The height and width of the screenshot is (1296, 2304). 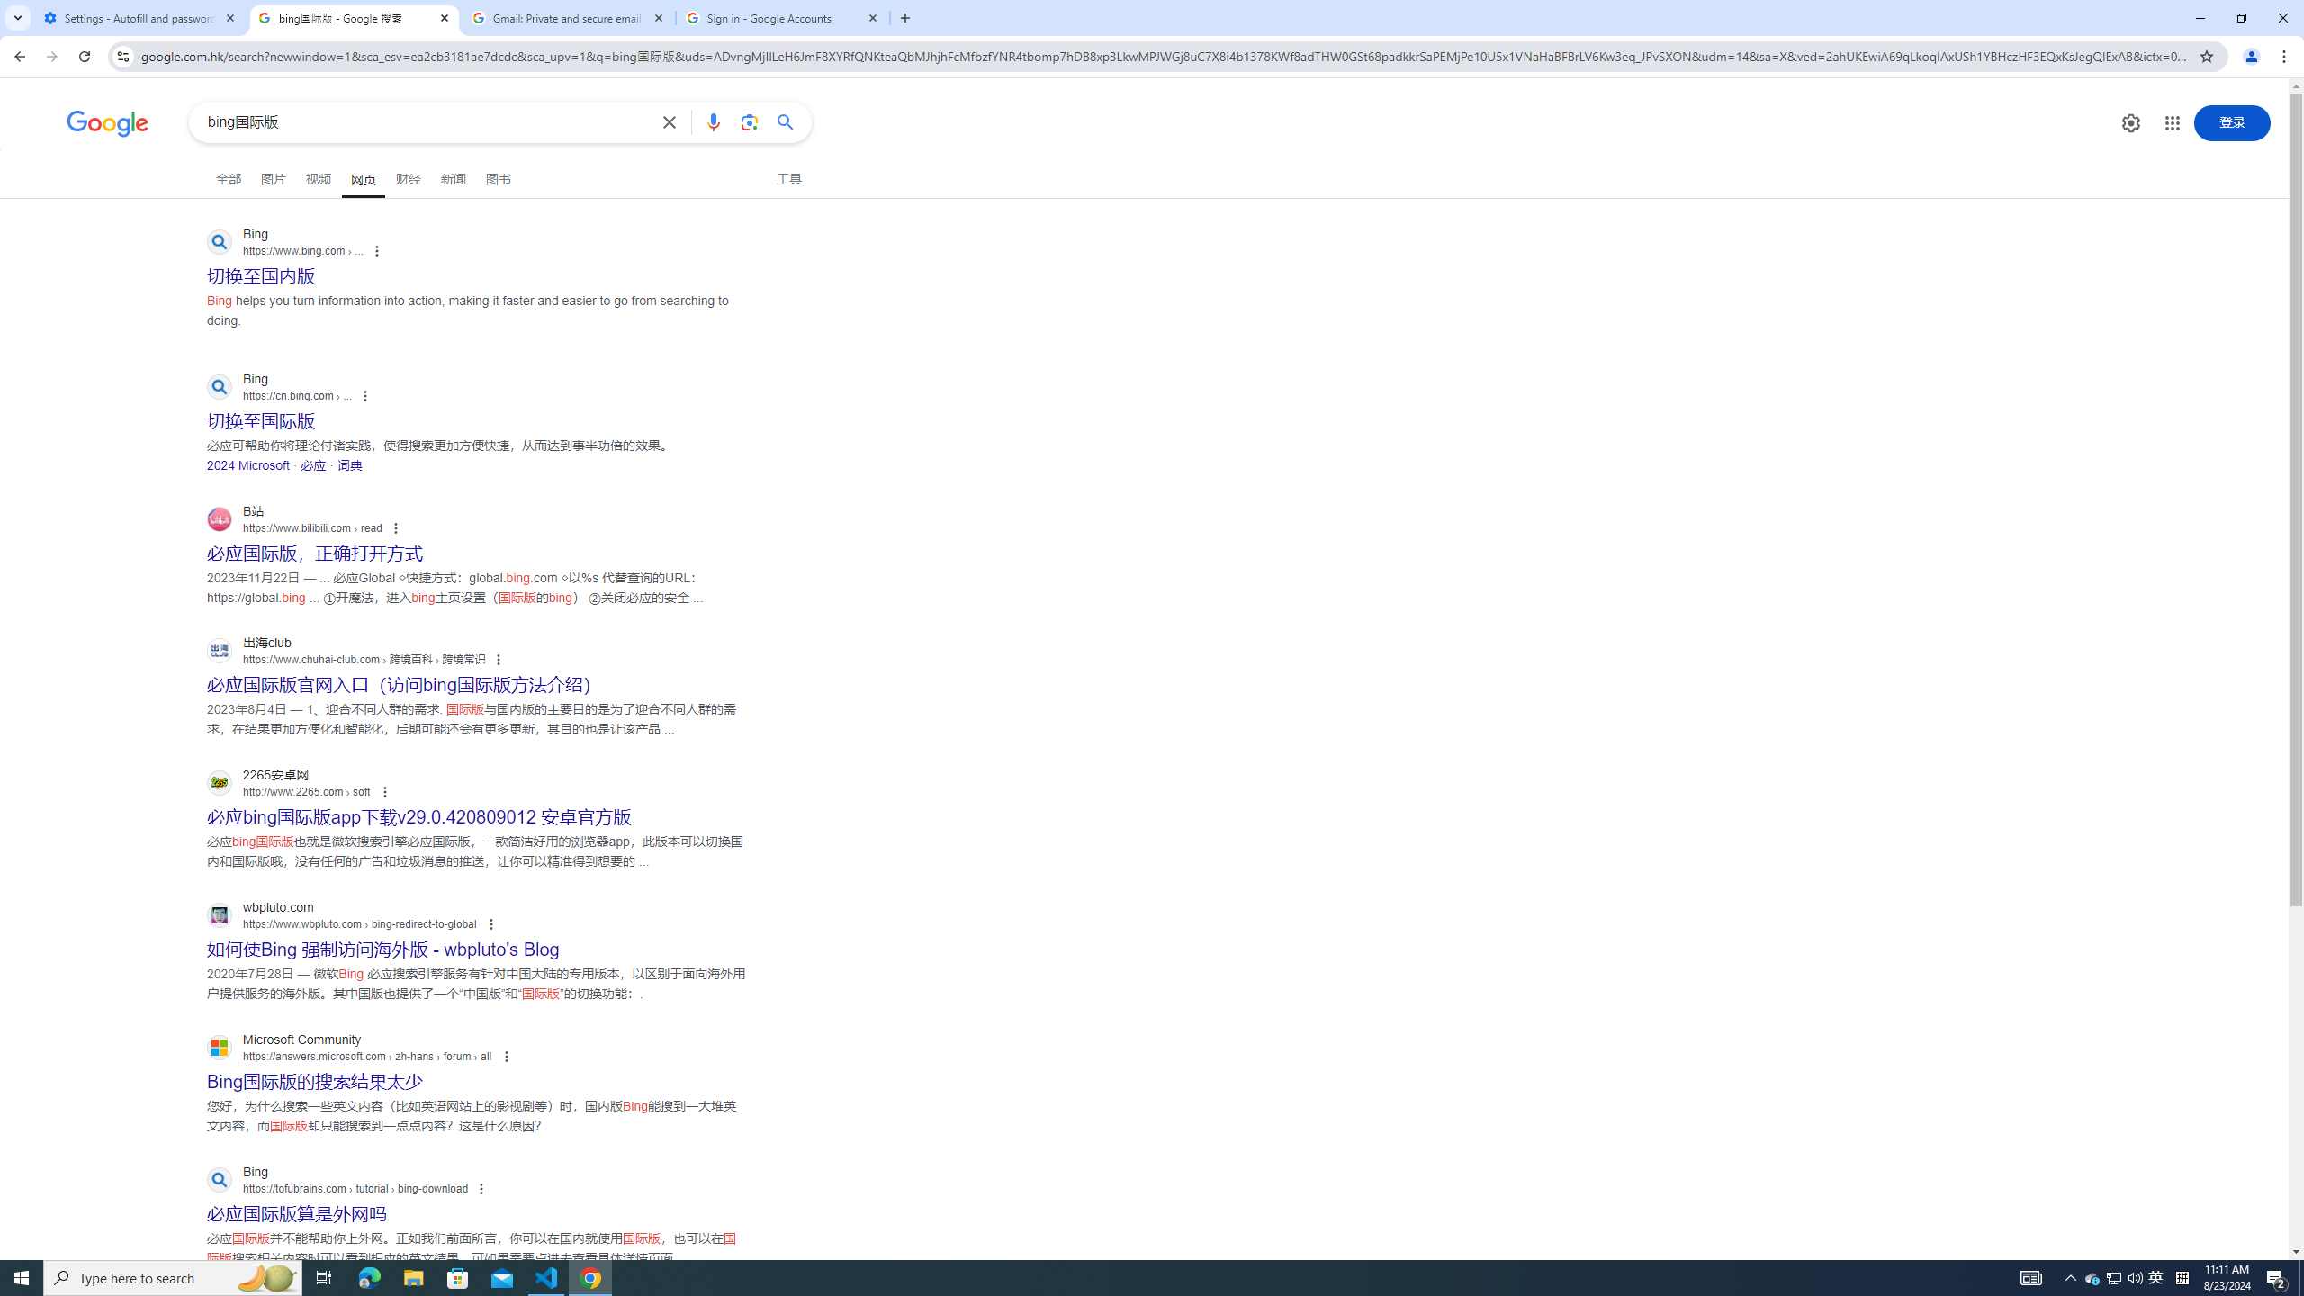 I want to click on Reload, so click(x=84, y=57).